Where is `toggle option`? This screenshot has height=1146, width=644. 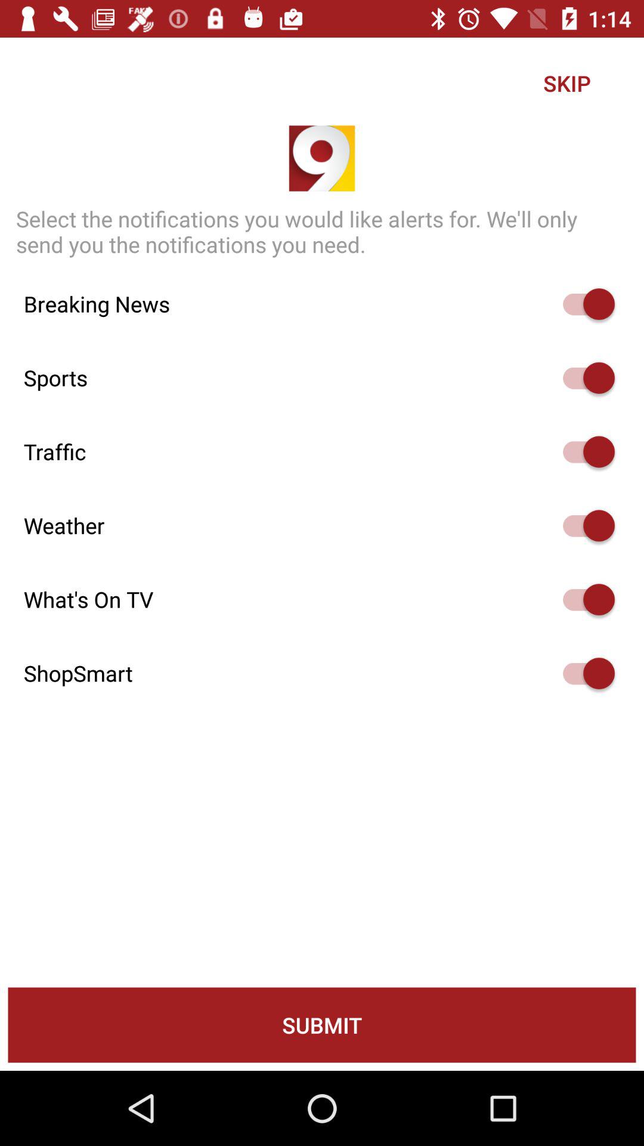 toggle option is located at coordinates (583, 673).